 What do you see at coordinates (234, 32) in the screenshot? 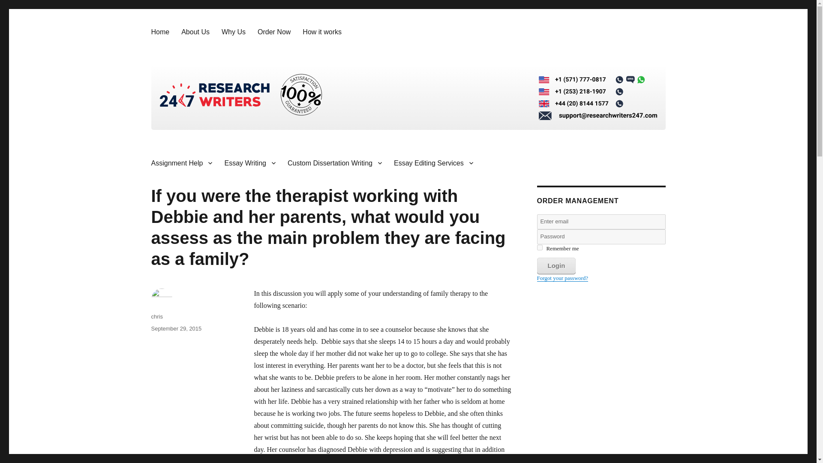
I see `Why Us` at bounding box center [234, 32].